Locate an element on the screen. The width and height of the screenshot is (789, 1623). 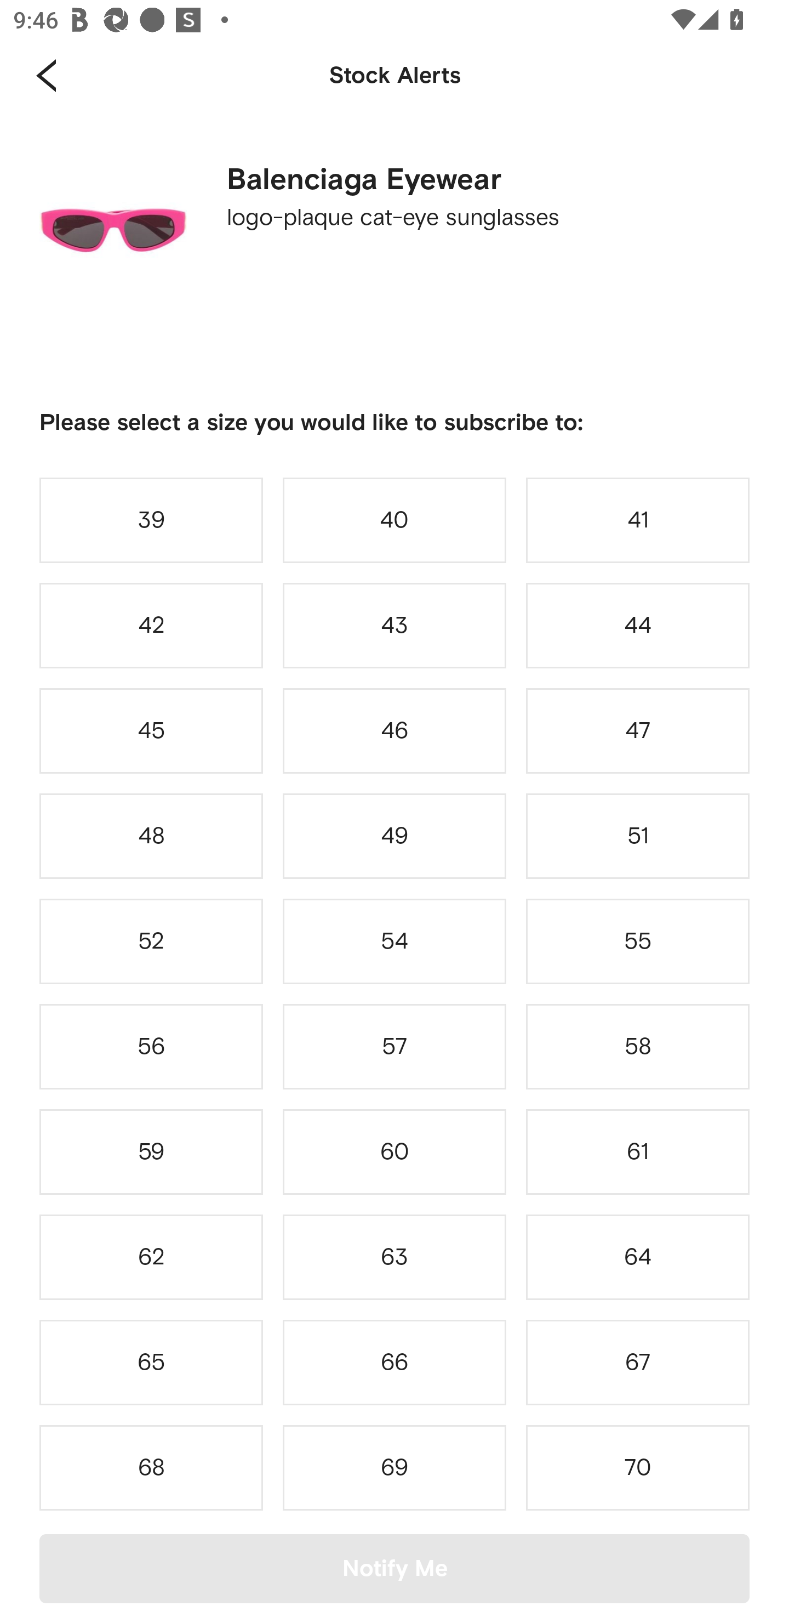
51 is located at coordinates (638, 837).